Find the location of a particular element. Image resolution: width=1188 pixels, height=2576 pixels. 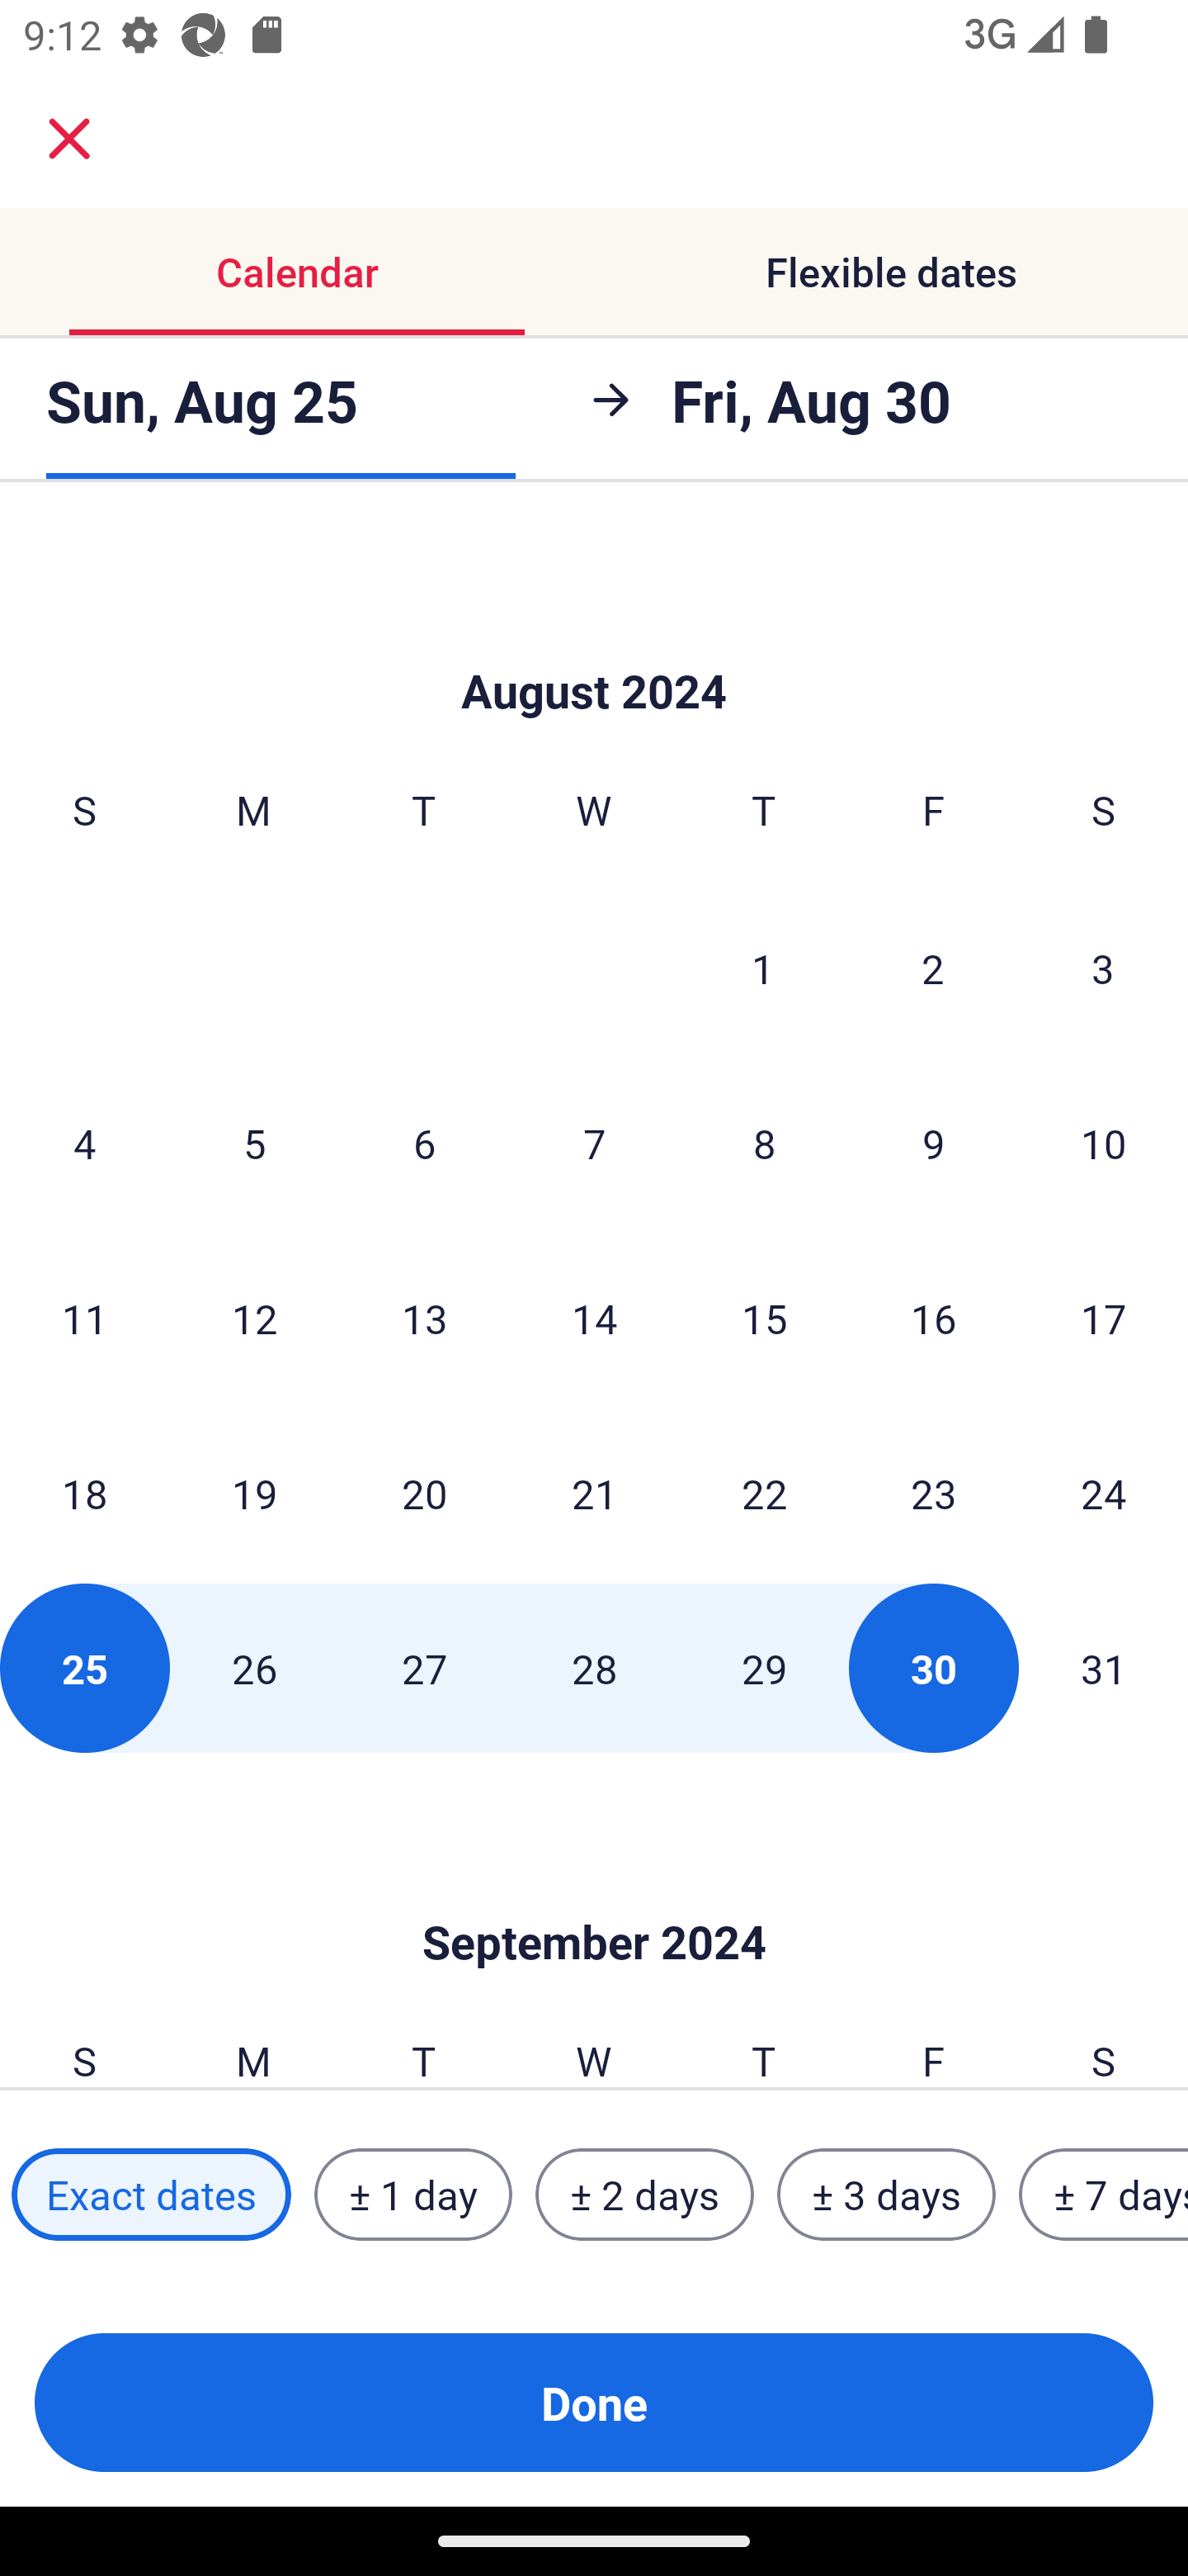

± 1 day is located at coordinates (412, 2195).